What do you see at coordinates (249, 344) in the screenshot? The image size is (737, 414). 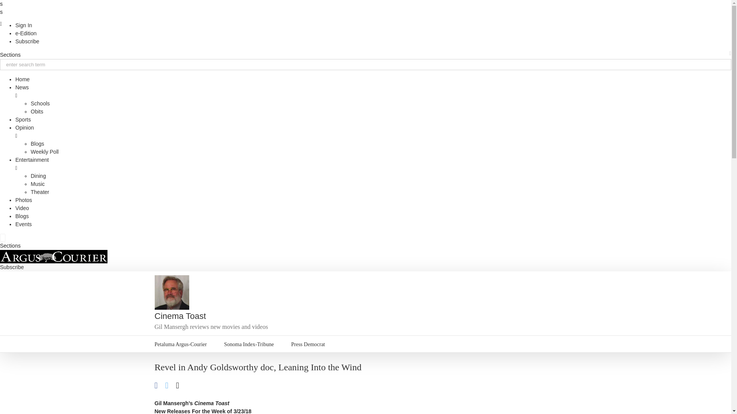 I see `Sonoma Index-Tribune` at bounding box center [249, 344].